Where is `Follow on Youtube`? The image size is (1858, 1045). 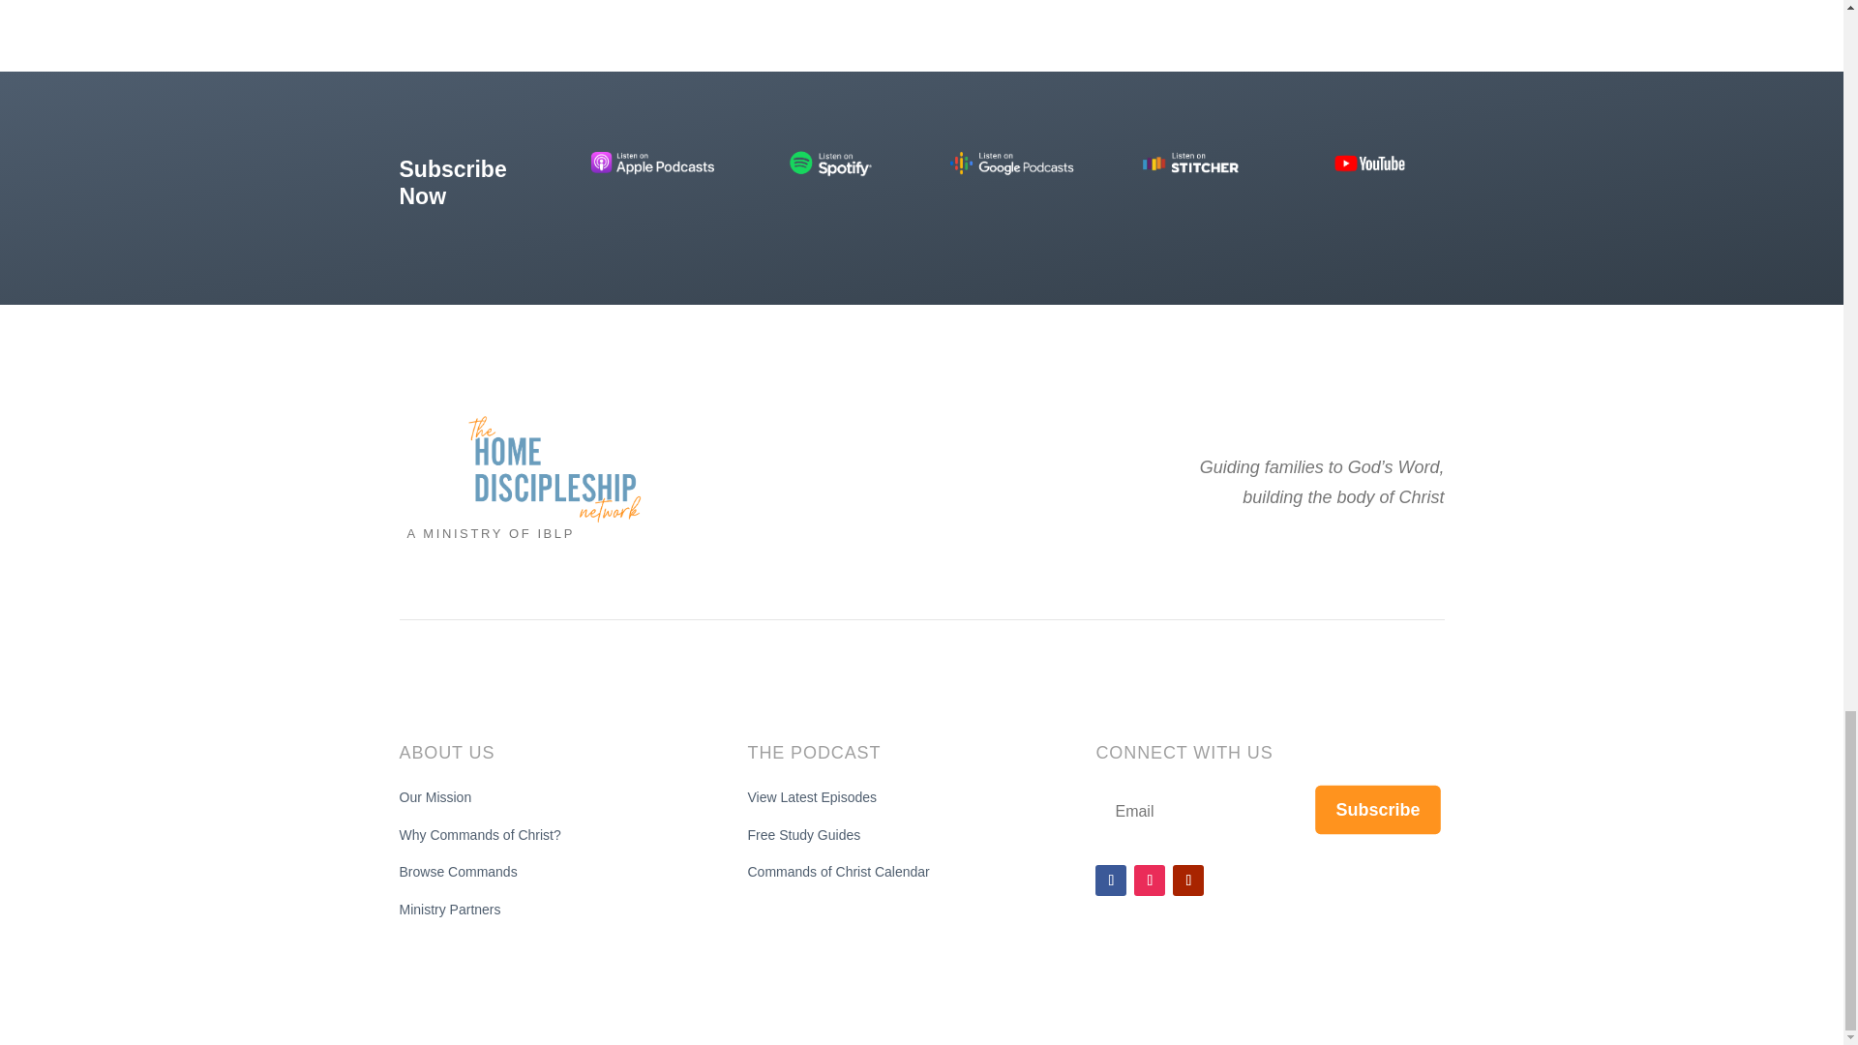
Follow on Youtube is located at coordinates (1188, 881).